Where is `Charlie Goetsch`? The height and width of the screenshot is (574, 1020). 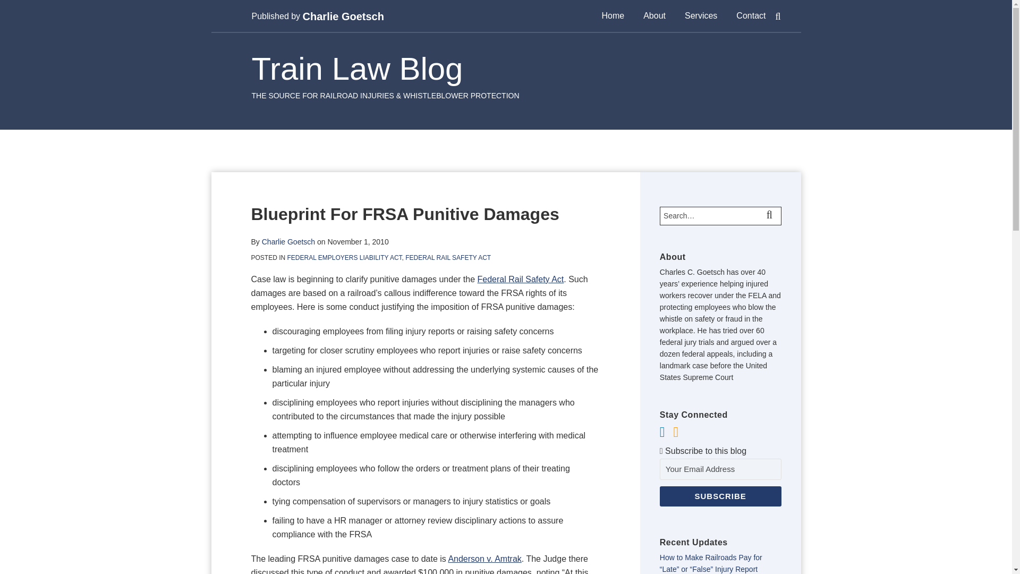 Charlie Goetsch is located at coordinates (288, 242).